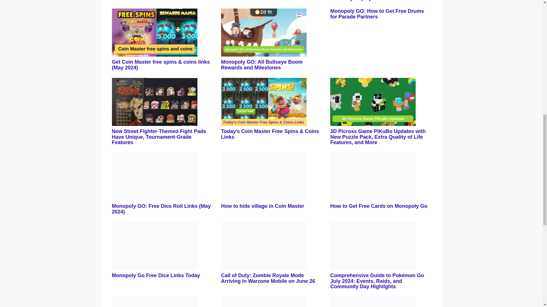  Describe the element at coordinates (264, 32) in the screenshot. I see `Home page 11` at that location.